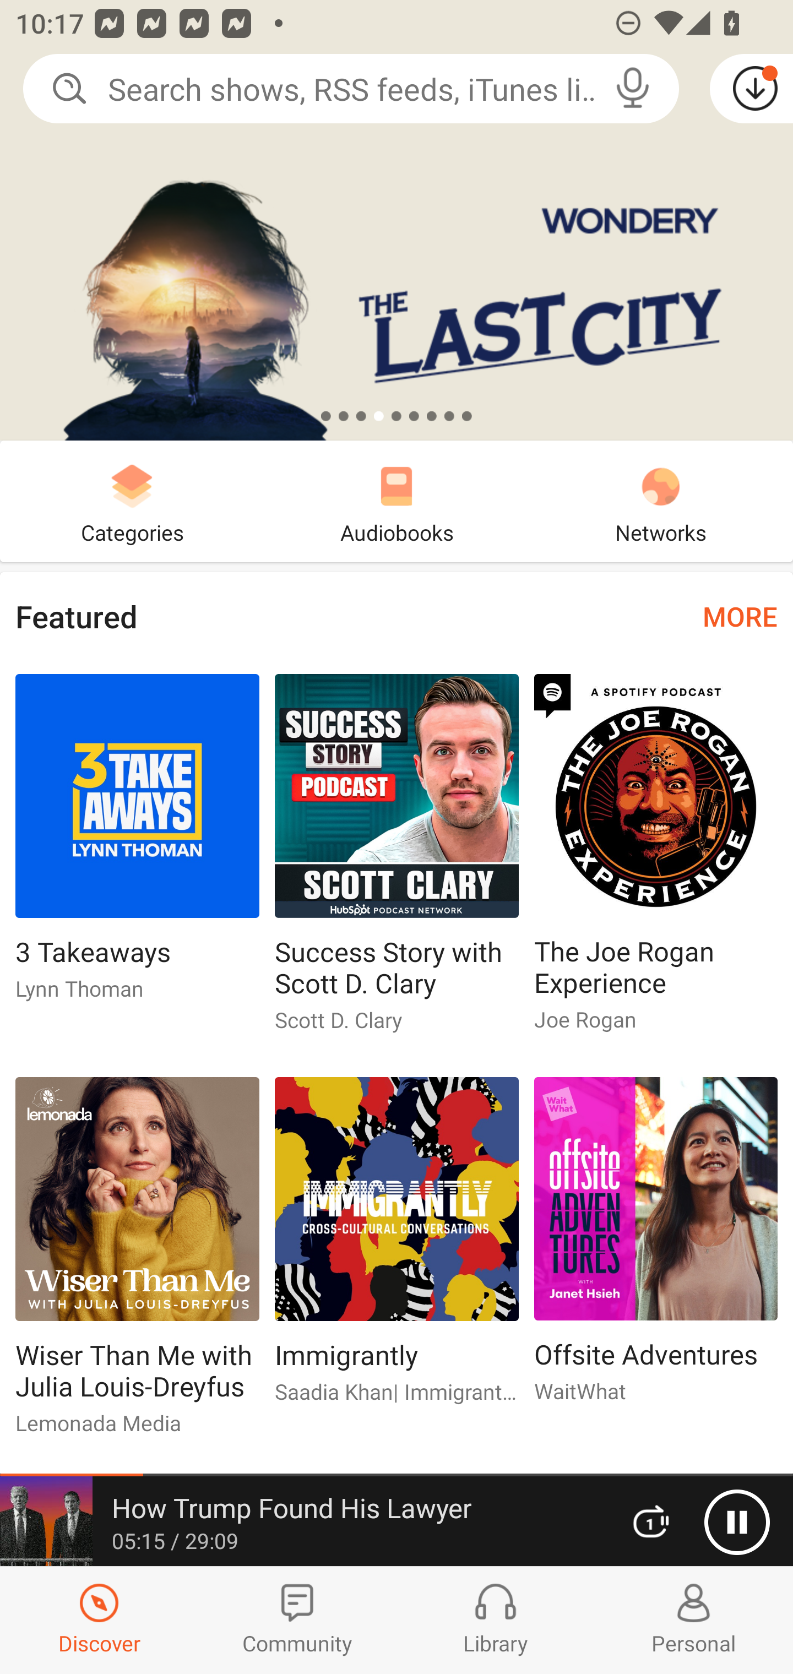  What do you see at coordinates (397, 501) in the screenshot?
I see `Audiobooks` at bounding box center [397, 501].